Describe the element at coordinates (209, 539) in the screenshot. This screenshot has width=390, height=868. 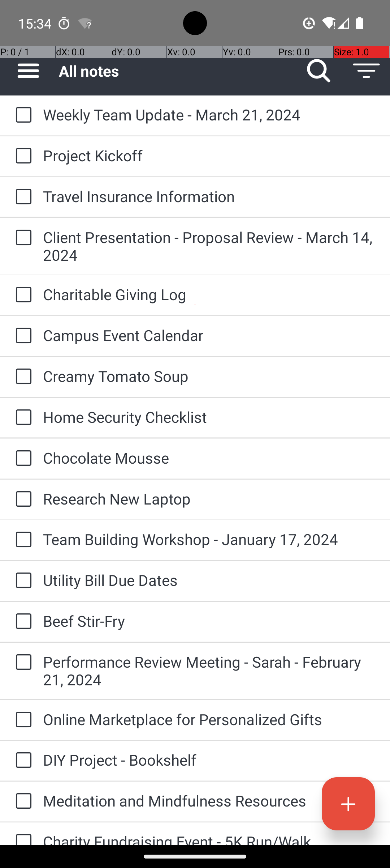
I see `Team Building Workshop - January 17, 2024` at that location.